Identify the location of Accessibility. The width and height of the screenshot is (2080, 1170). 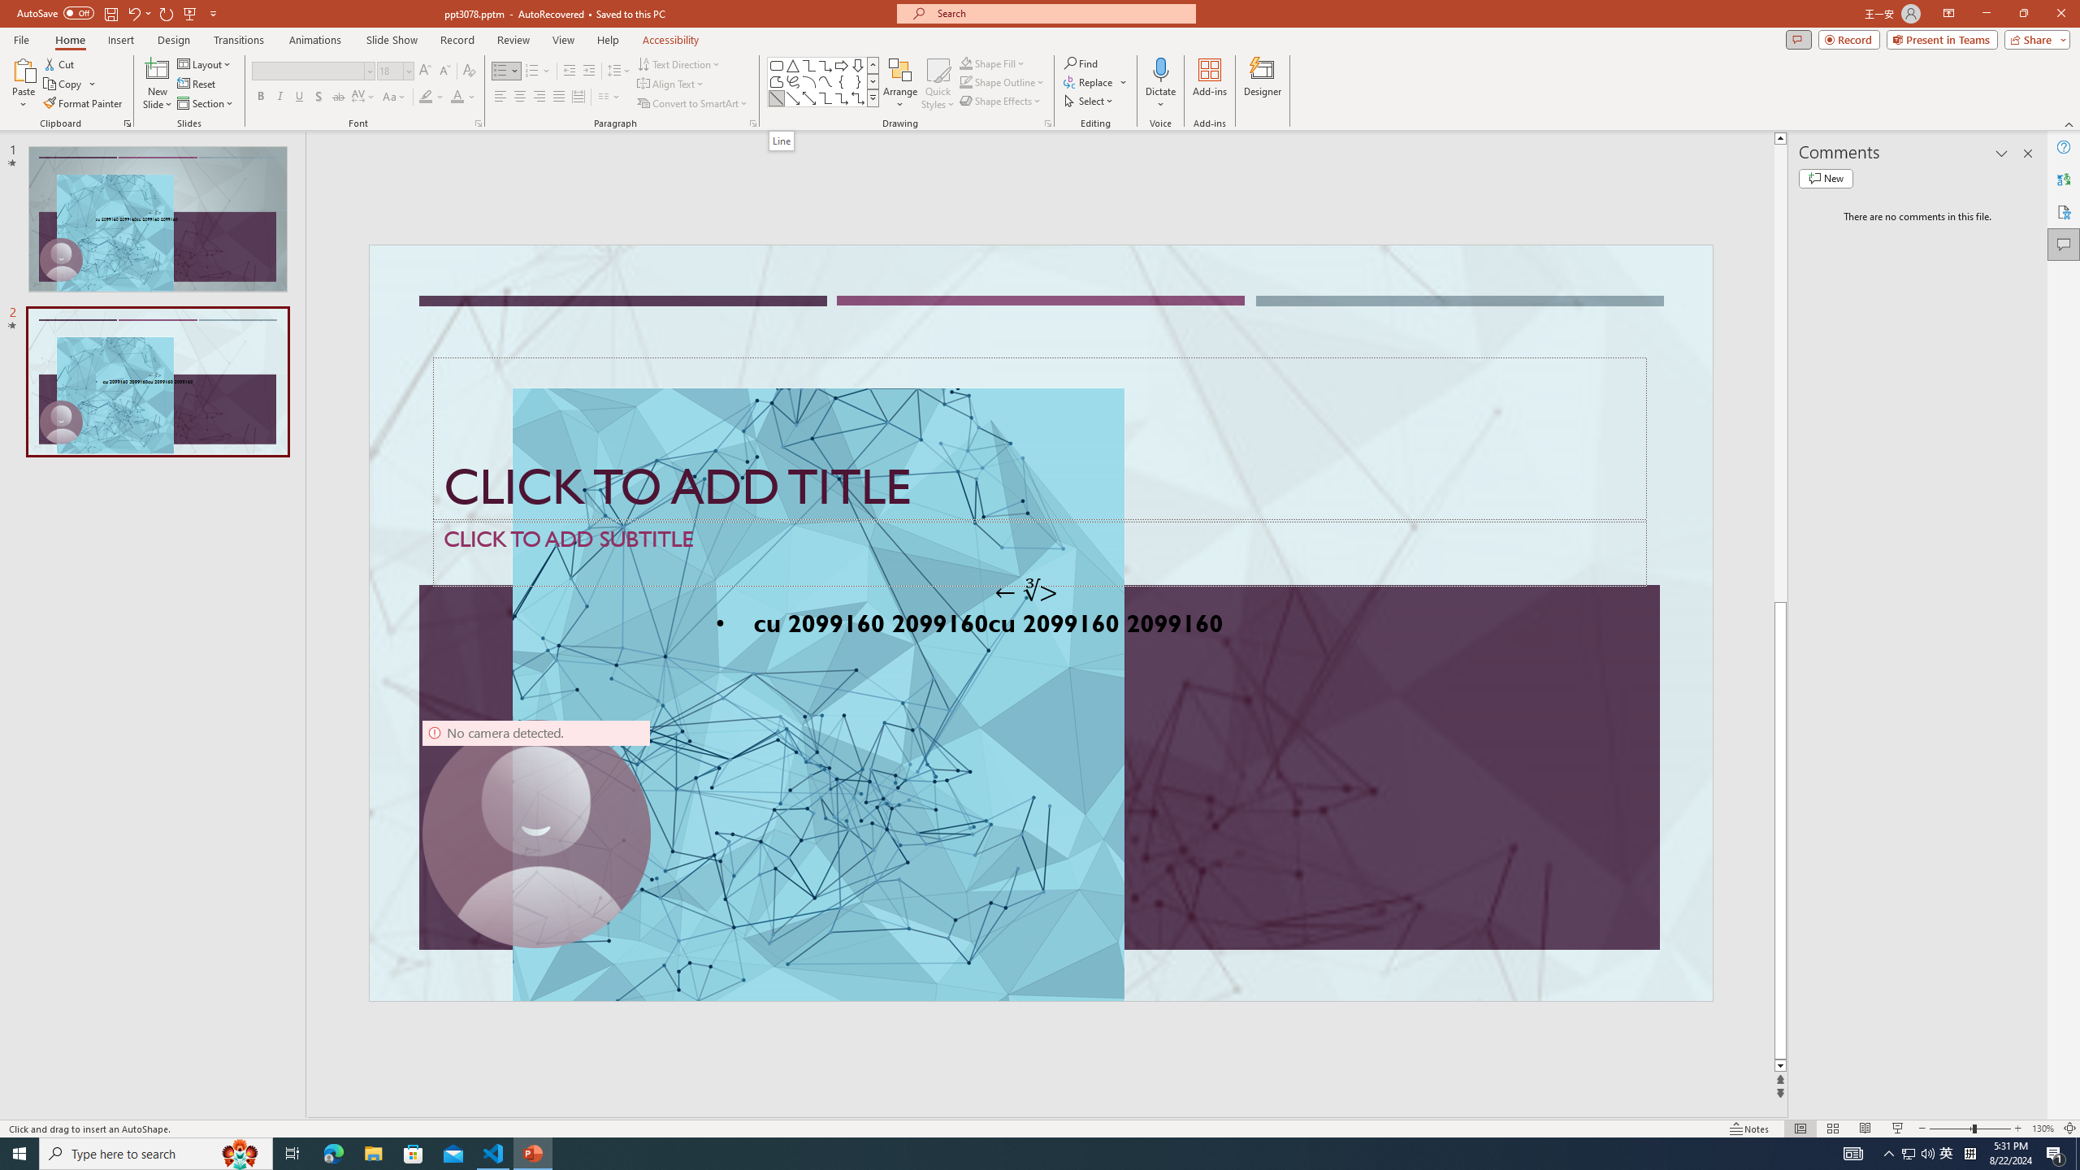
(2064, 211).